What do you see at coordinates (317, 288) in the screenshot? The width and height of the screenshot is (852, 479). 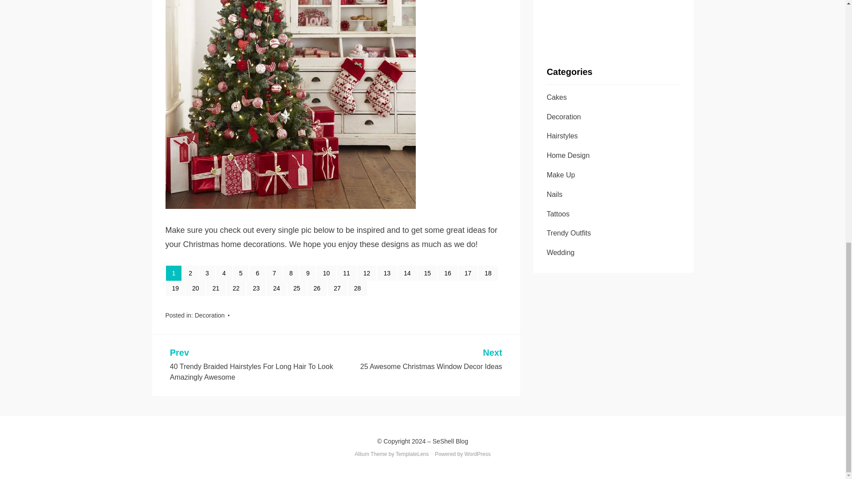 I see `26` at bounding box center [317, 288].